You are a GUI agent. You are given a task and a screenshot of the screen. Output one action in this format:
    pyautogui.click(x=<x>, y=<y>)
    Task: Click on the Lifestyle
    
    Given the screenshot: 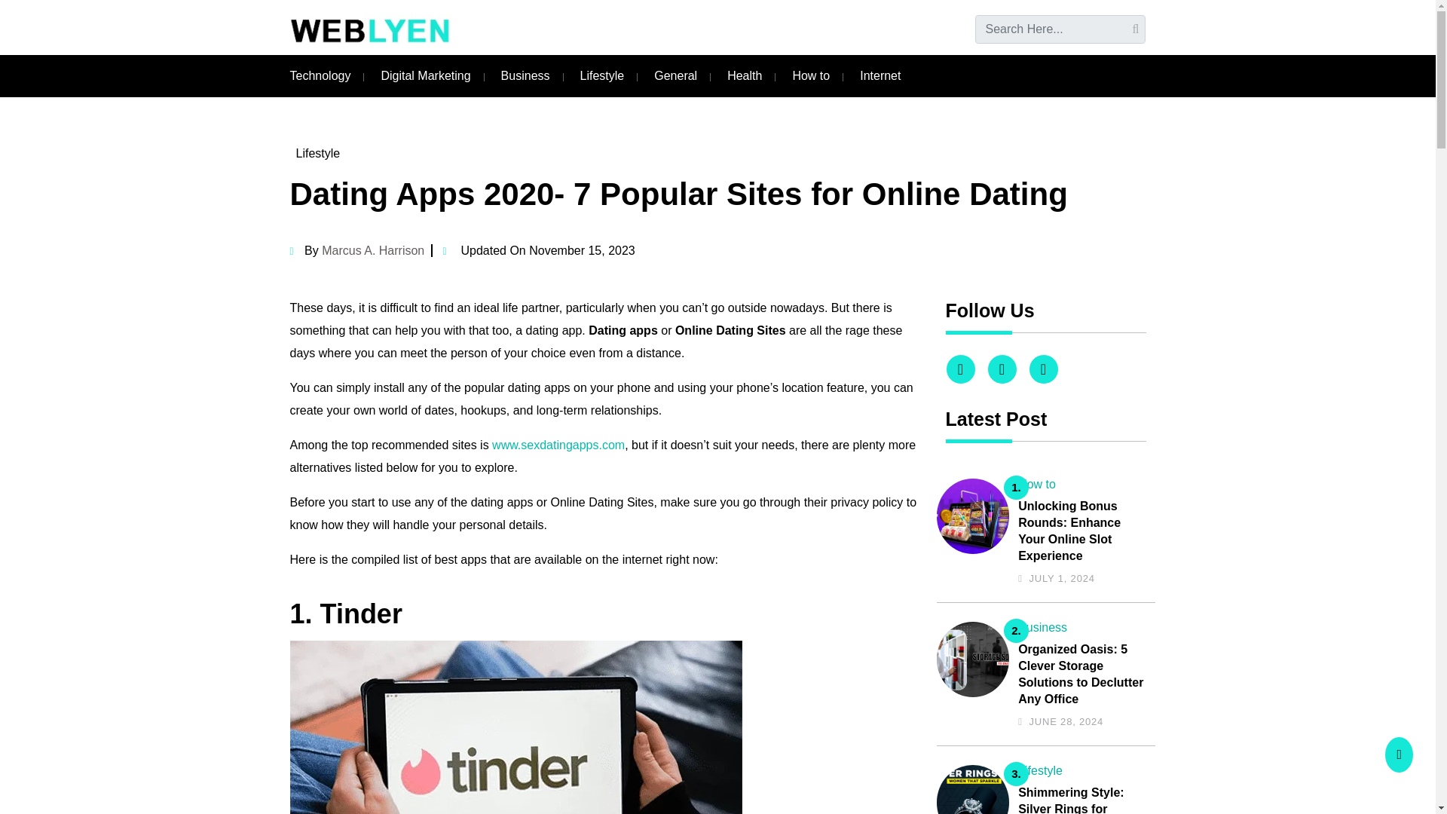 What is the action you would take?
    pyautogui.click(x=1040, y=770)
    